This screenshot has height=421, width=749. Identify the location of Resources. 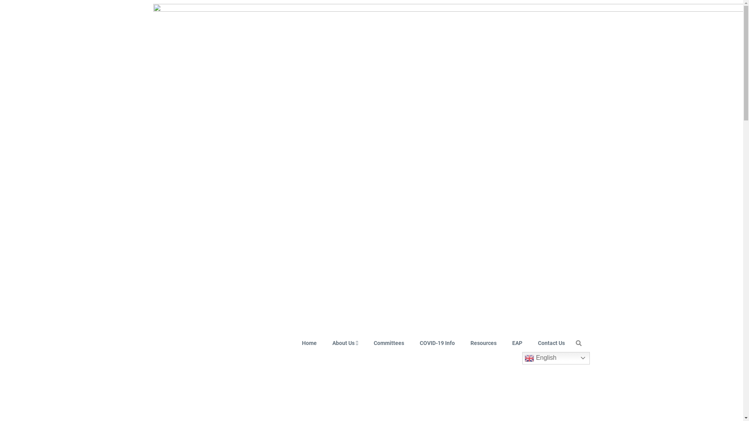
(484, 343).